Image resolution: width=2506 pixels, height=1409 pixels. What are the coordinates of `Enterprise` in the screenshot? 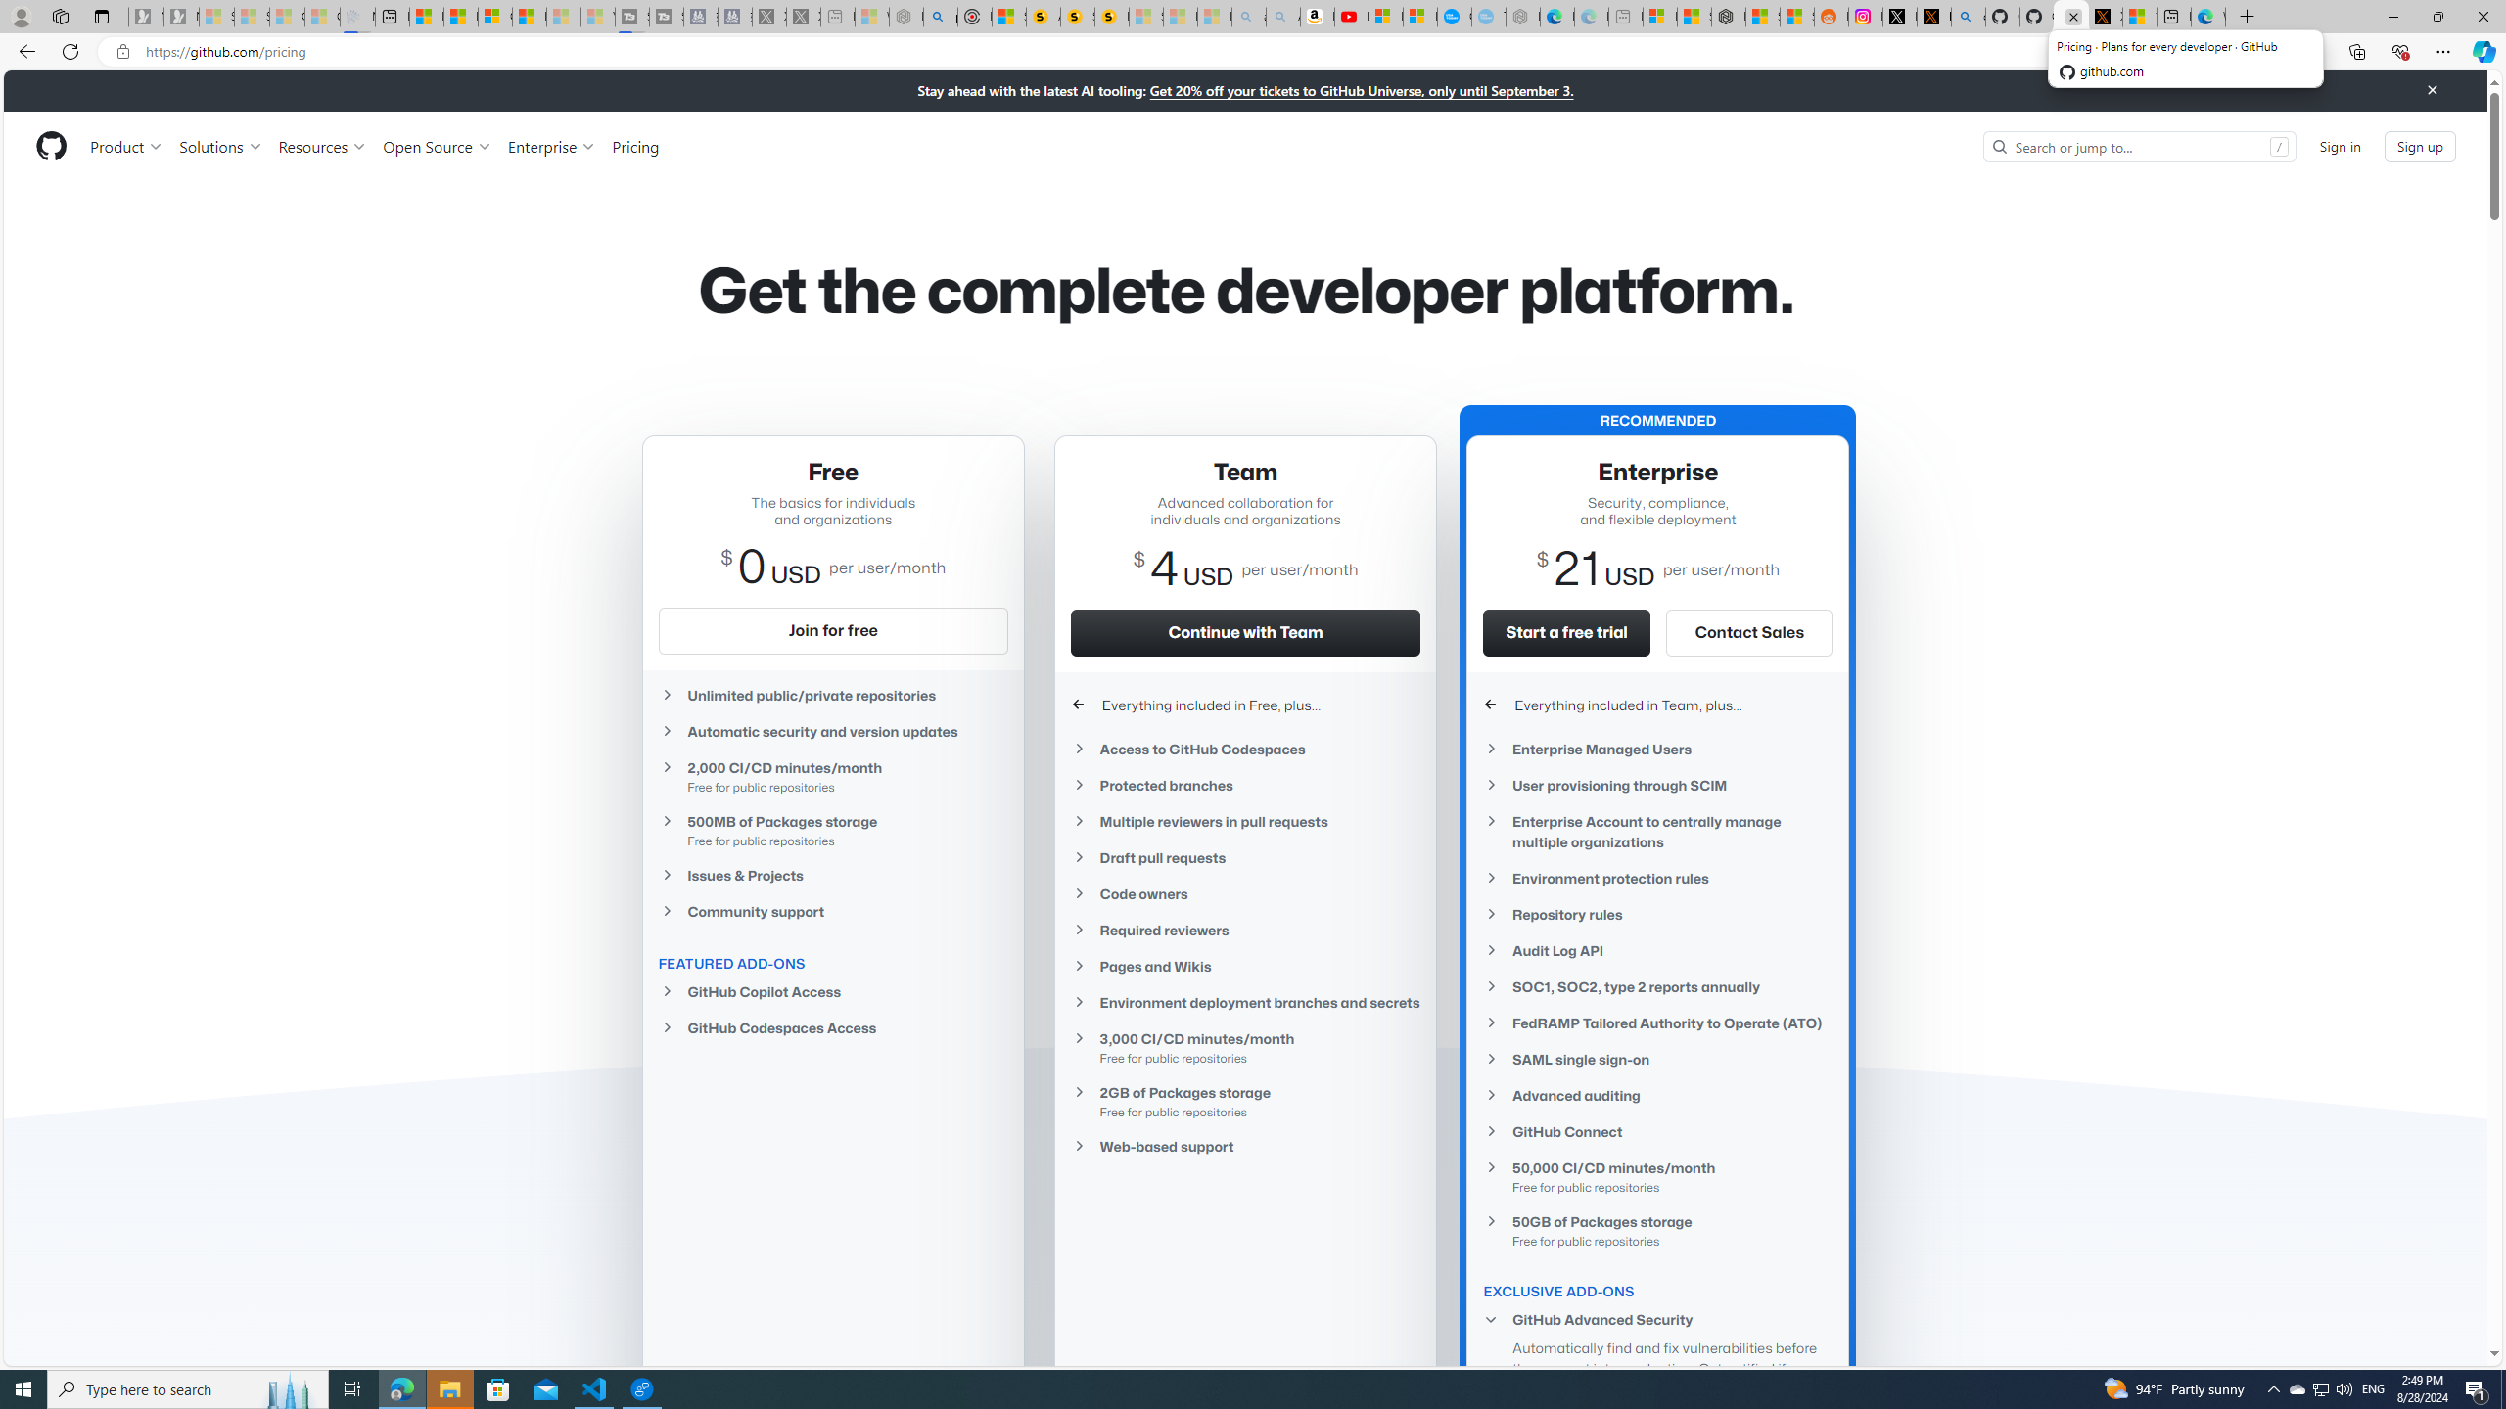 It's located at (550, 146).